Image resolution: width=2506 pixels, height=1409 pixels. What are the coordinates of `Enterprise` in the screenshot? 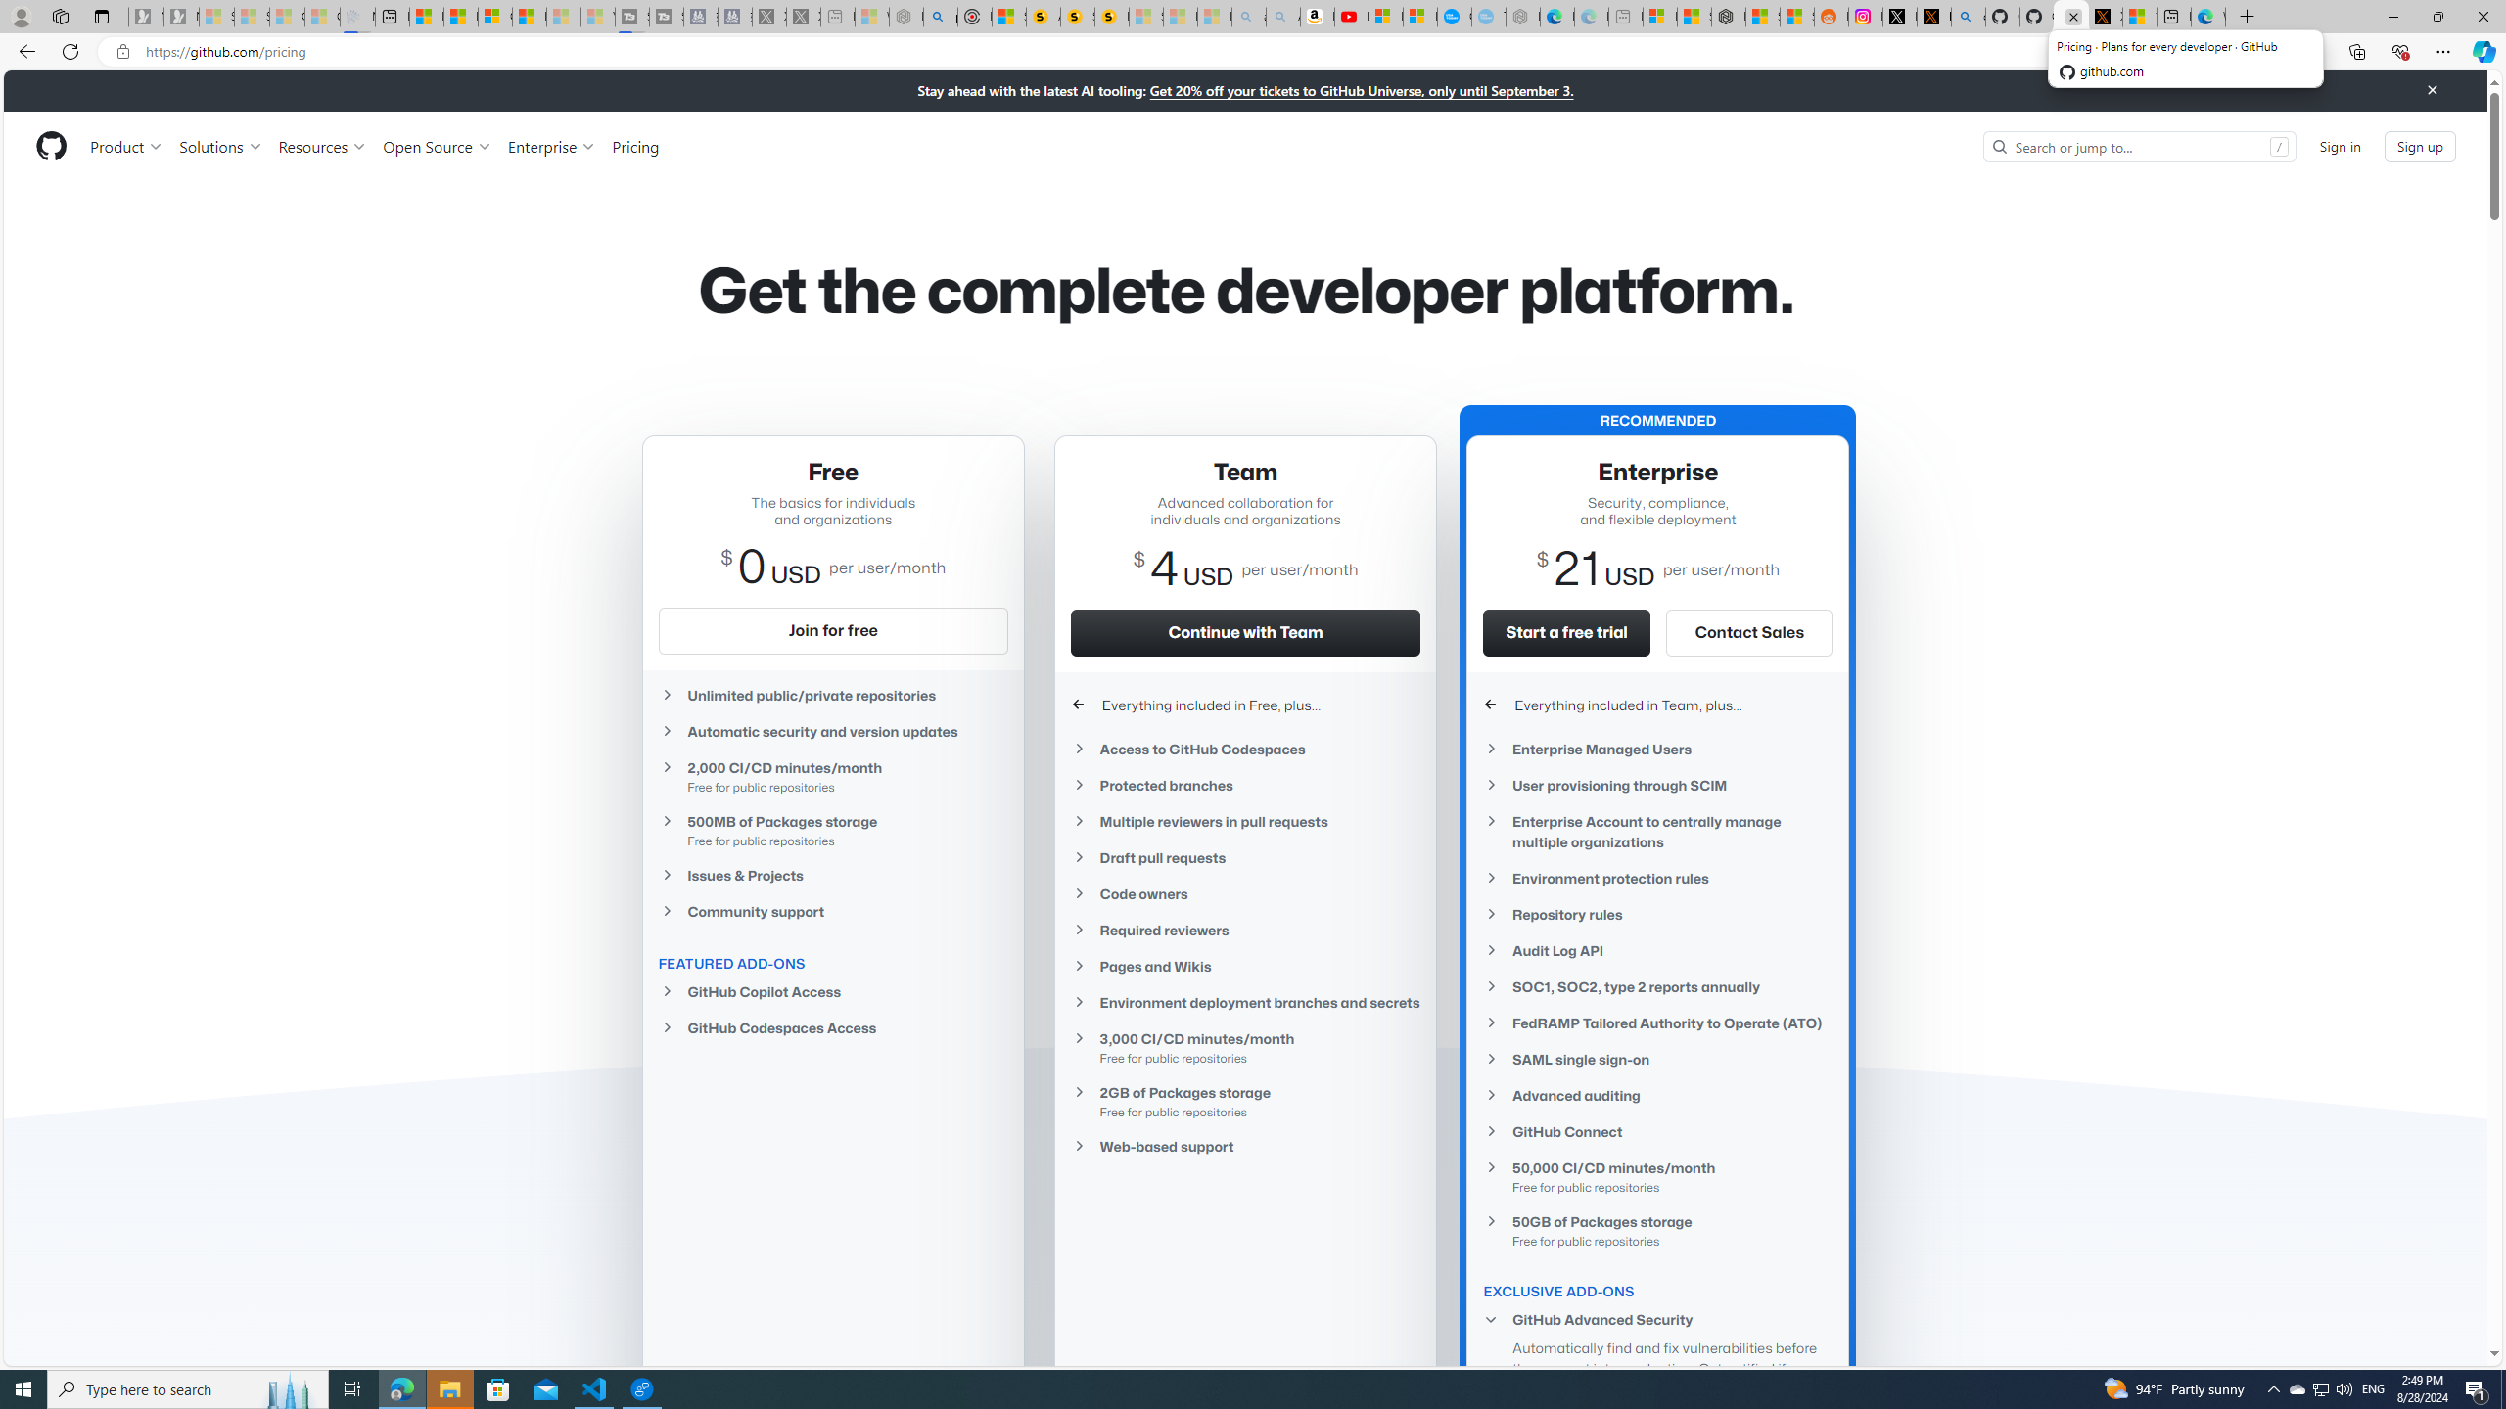 It's located at (550, 146).